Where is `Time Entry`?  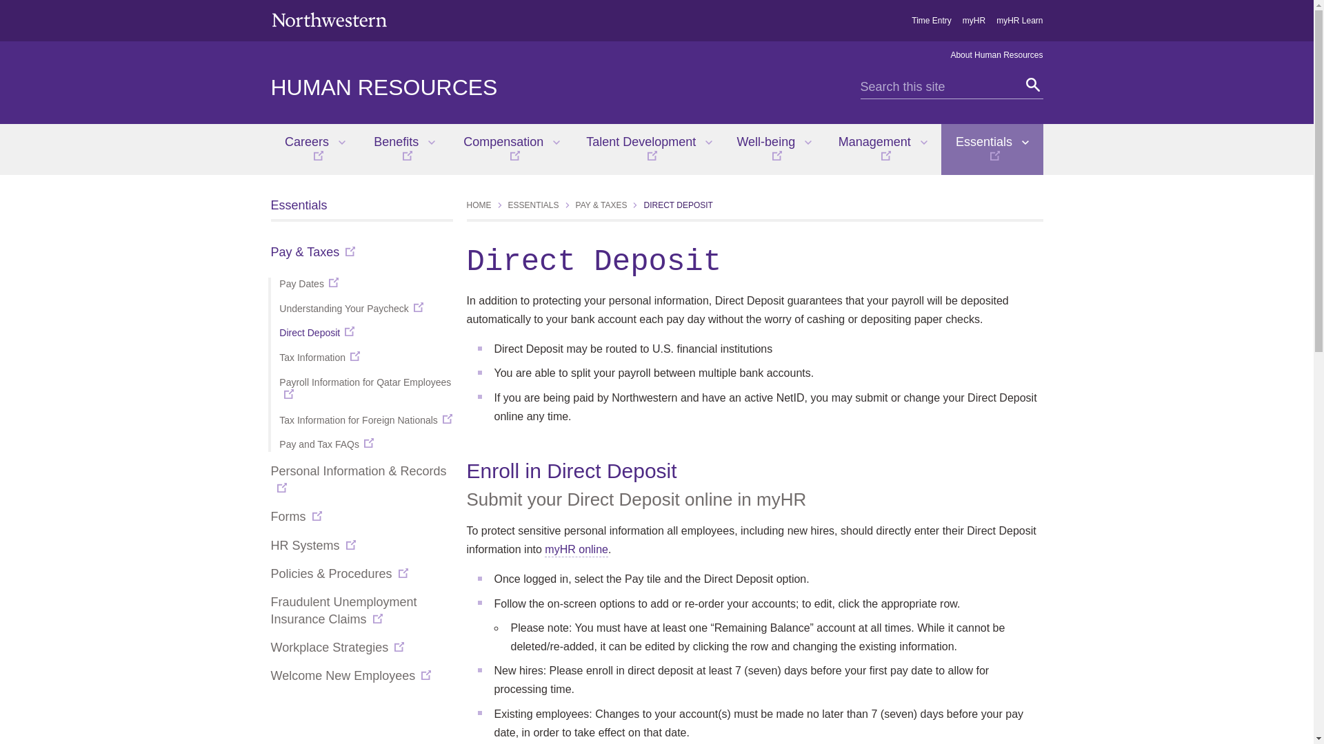
Time Entry is located at coordinates (932, 20).